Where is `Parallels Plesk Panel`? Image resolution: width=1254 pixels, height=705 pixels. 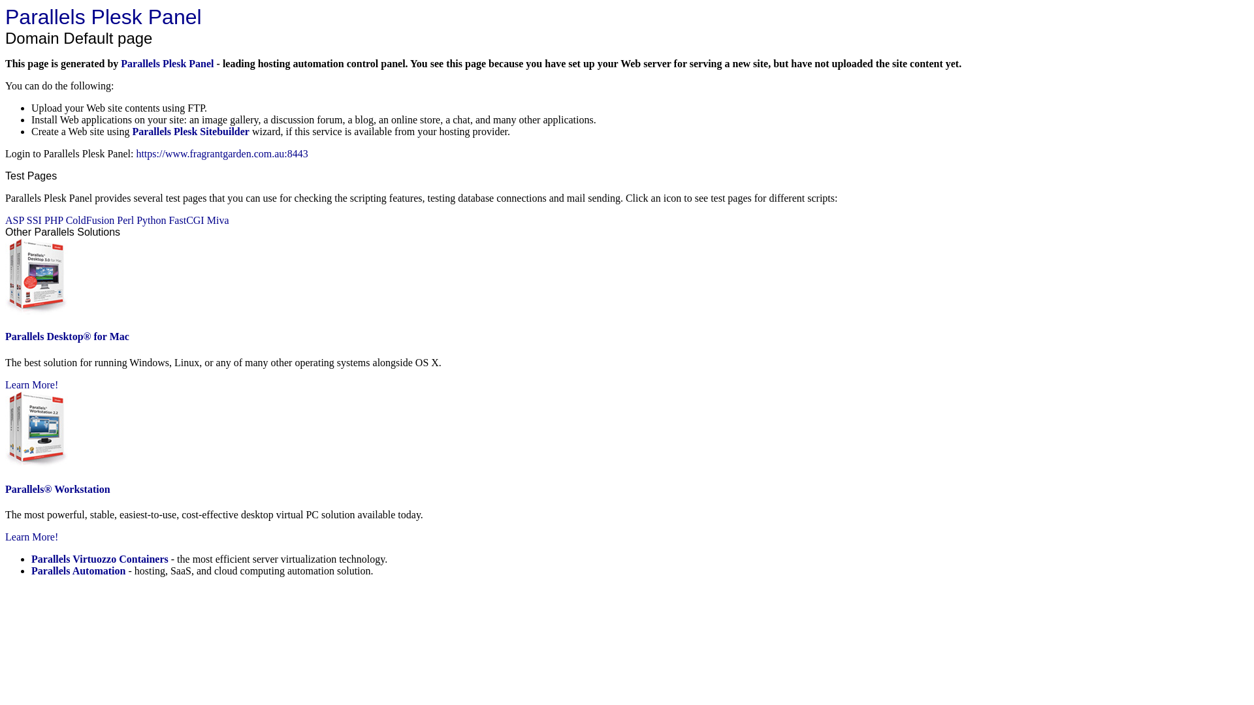 Parallels Plesk Panel is located at coordinates (103, 17).